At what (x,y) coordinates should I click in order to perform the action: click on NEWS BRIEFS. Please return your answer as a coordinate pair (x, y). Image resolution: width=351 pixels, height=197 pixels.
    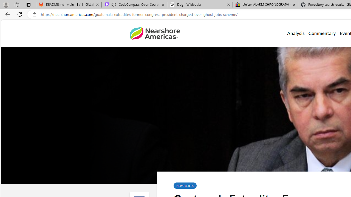
    Looking at the image, I should click on (185, 186).